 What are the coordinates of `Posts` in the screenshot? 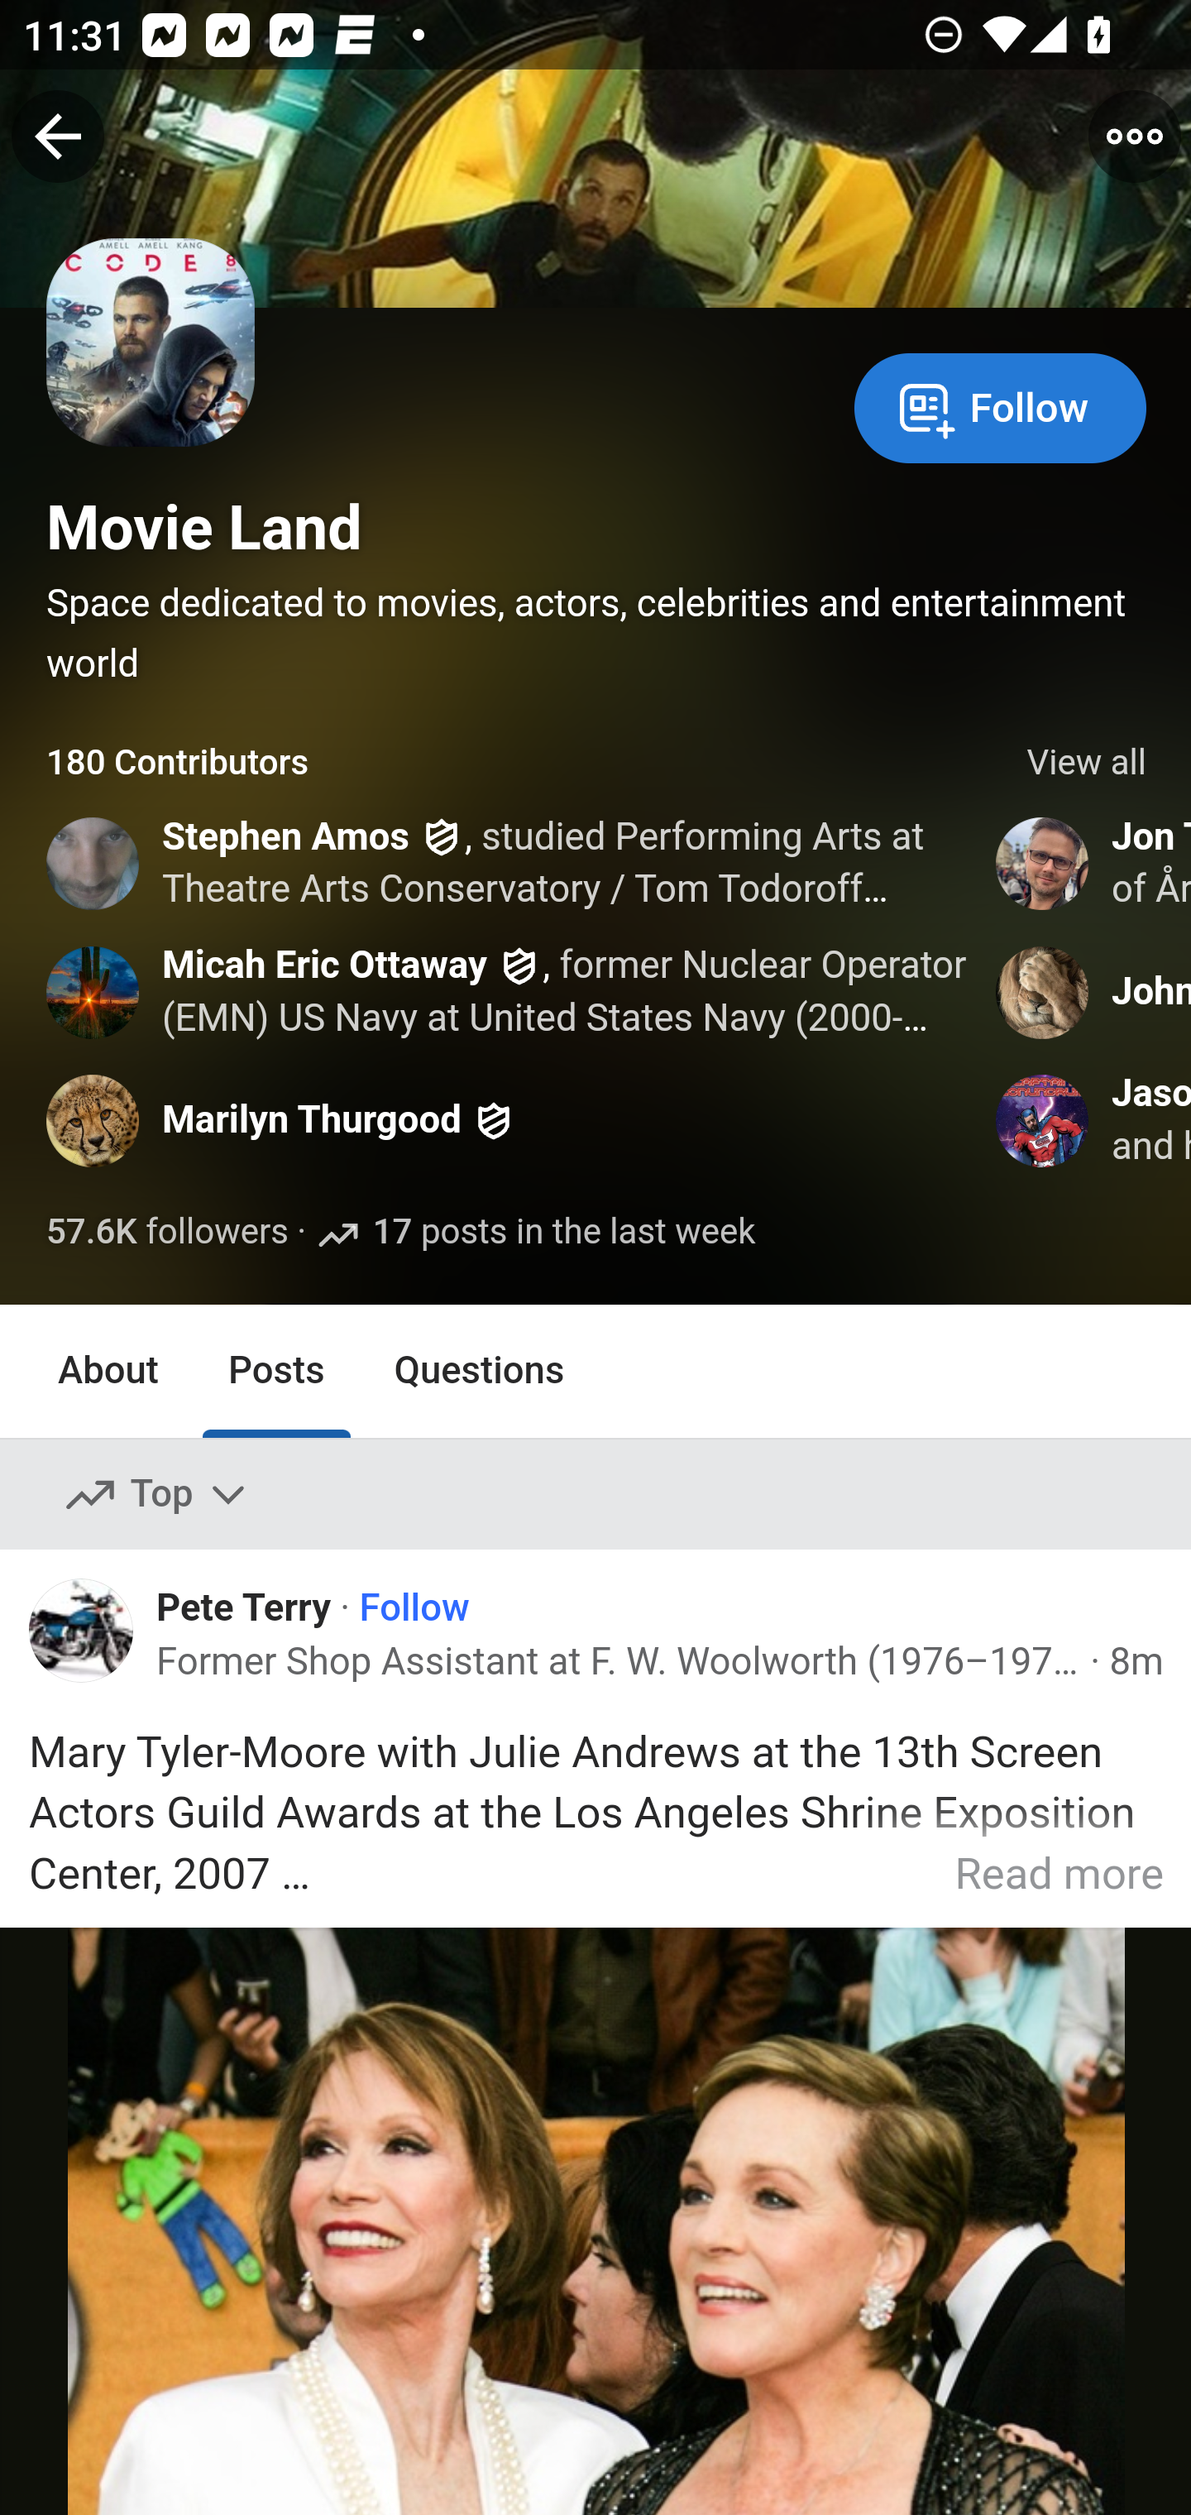 It's located at (275, 1370).